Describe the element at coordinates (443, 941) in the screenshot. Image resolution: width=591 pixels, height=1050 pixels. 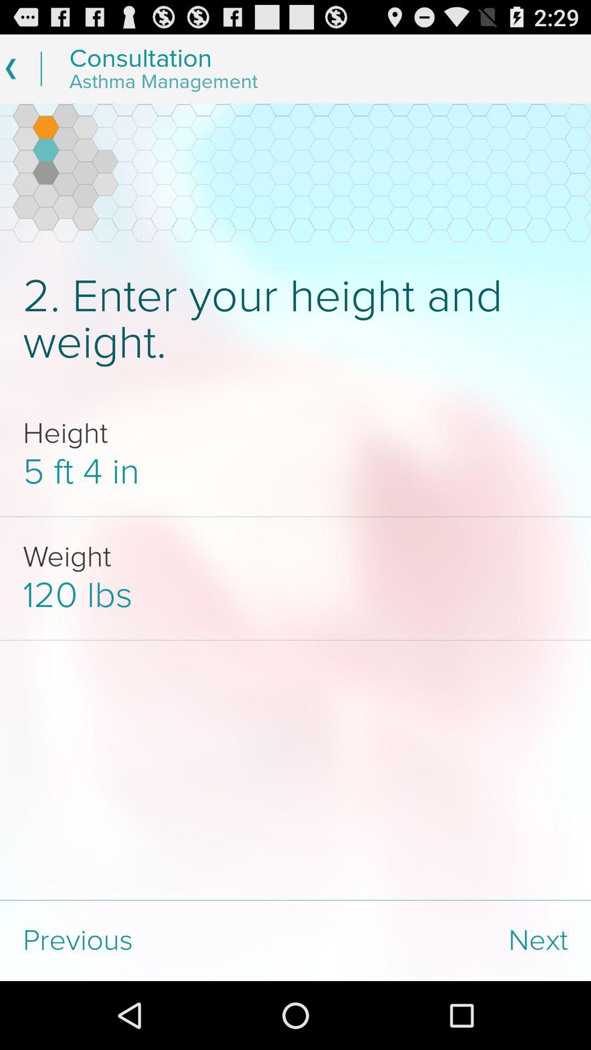
I see `tap item to the right of the previous app` at that location.